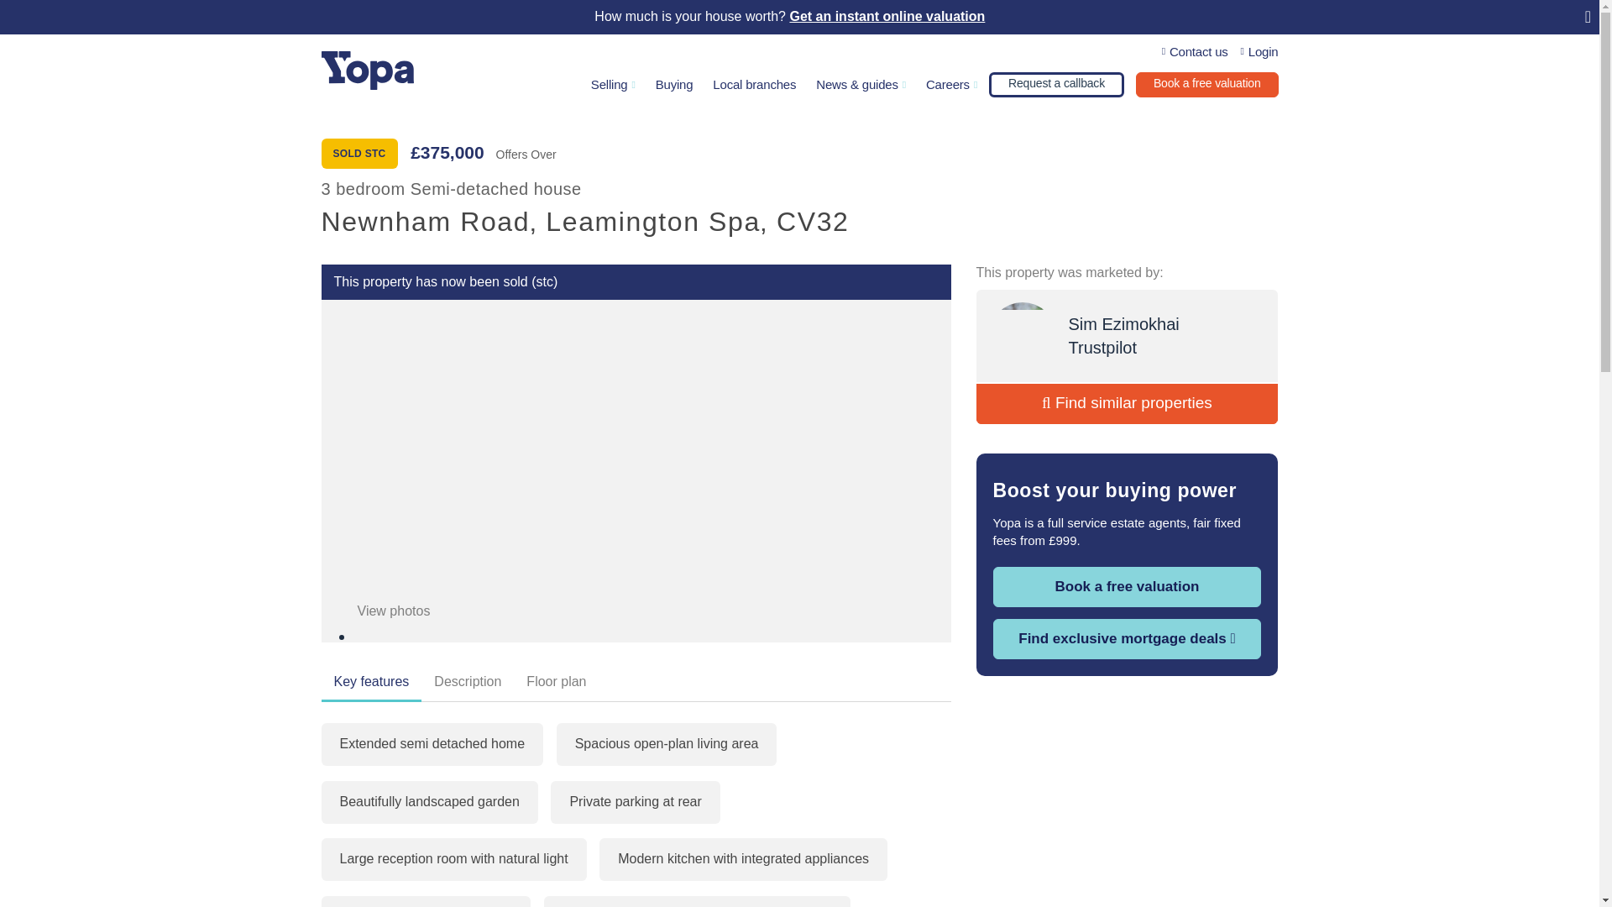 The height and width of the screenshot is (907, 1612). I want to click on Local branches, so click(754, 87).